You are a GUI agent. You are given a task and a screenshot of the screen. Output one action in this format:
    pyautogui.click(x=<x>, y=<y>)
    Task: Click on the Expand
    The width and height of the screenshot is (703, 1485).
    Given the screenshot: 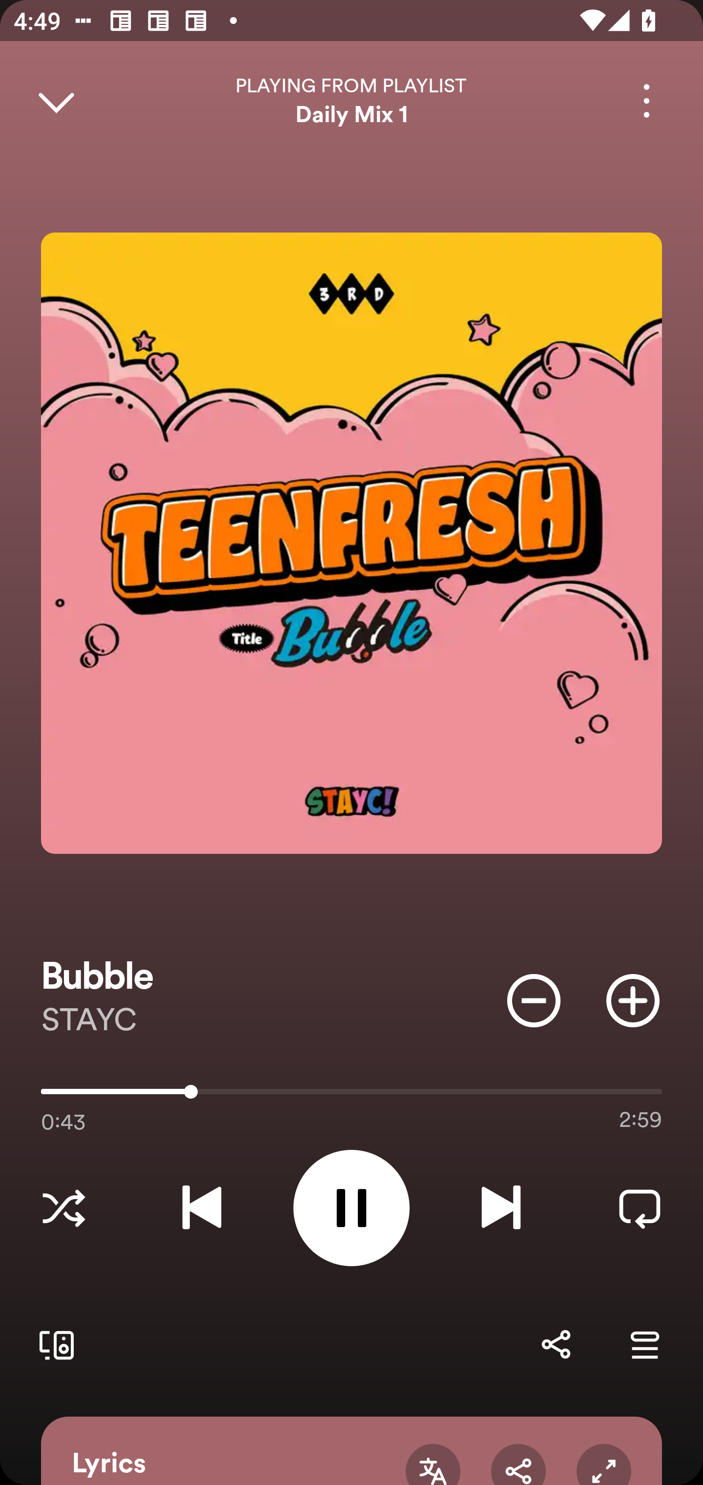 What is the action you would take?
    pyautogui.click(x=603, y=1464)
    